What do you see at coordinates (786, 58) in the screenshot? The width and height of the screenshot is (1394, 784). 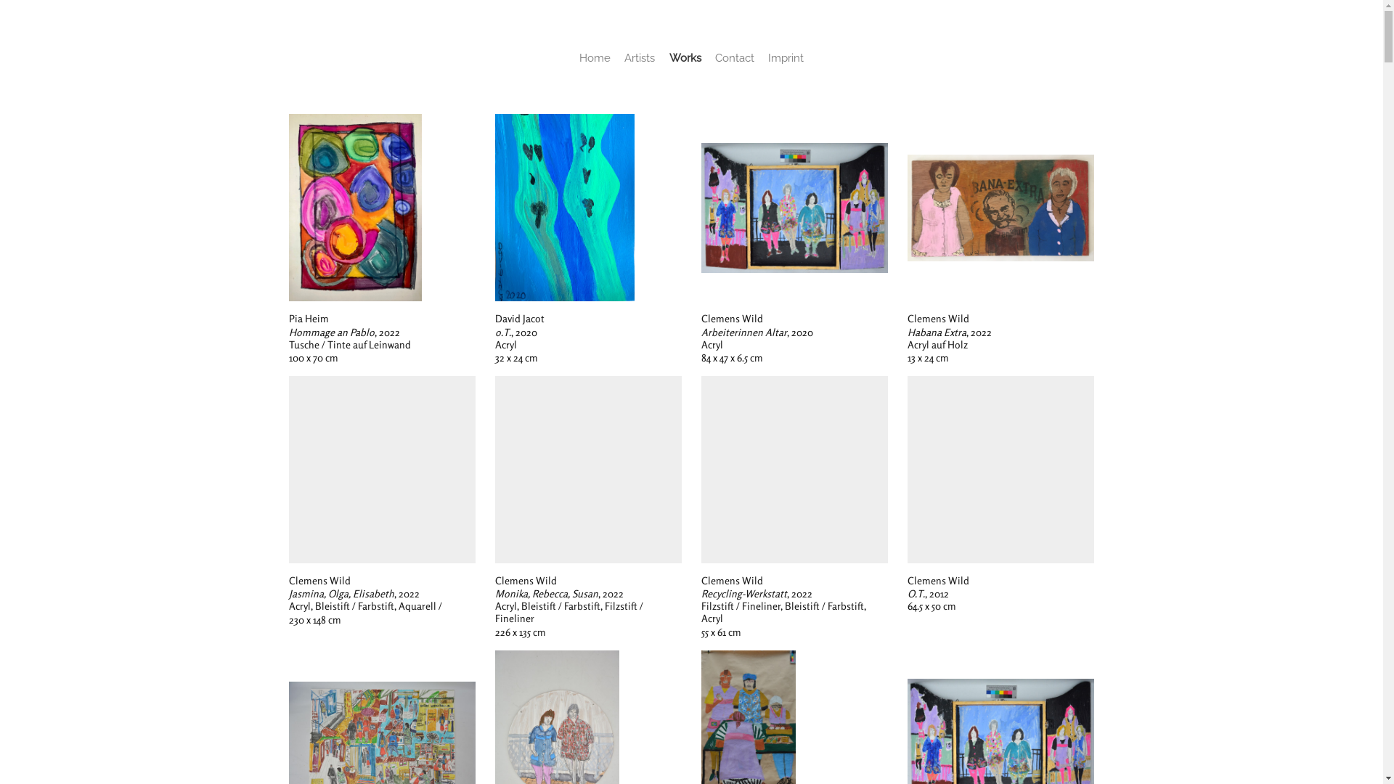 I see `Imprint` at bounding box center [786, 58].